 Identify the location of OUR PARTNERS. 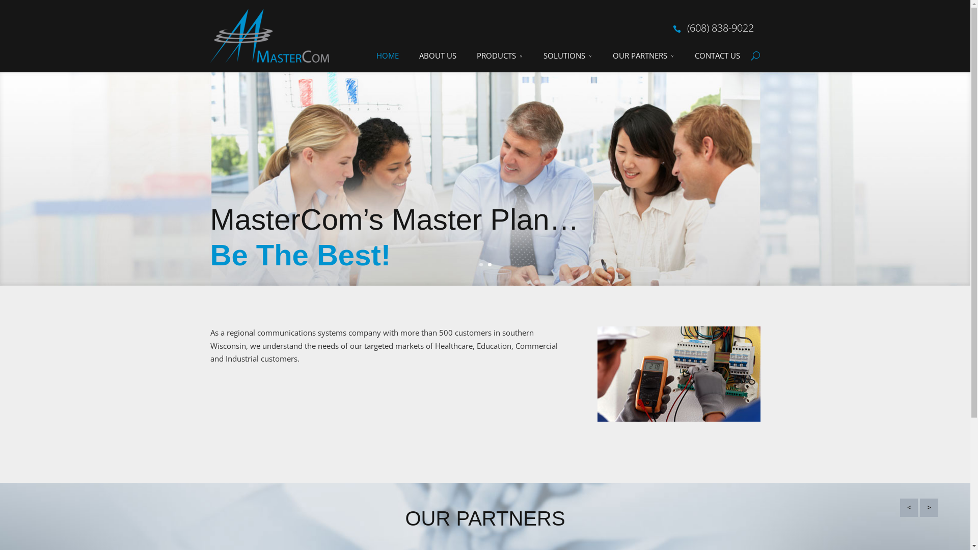
(643, 56).